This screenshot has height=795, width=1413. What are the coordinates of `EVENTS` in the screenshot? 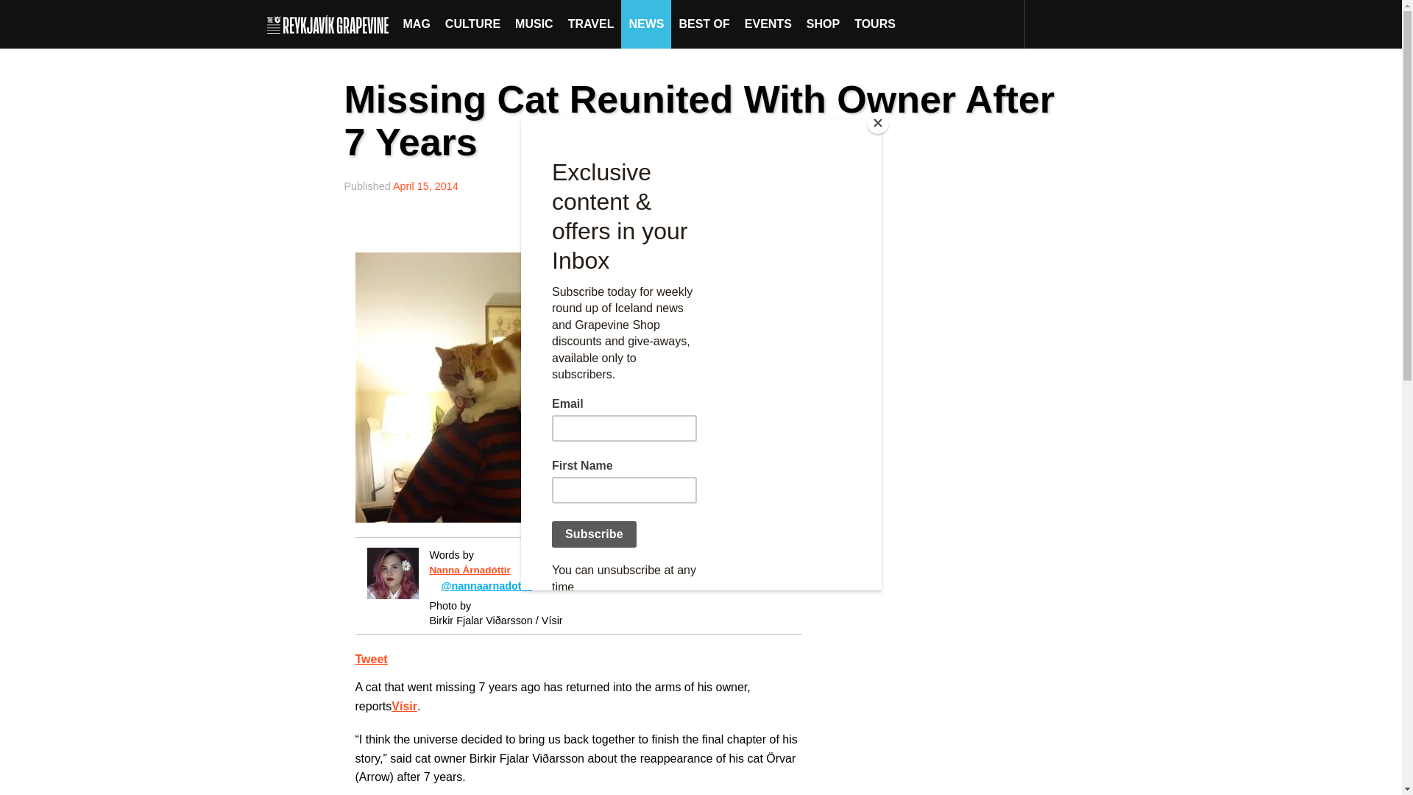 It's located at (768, 24).